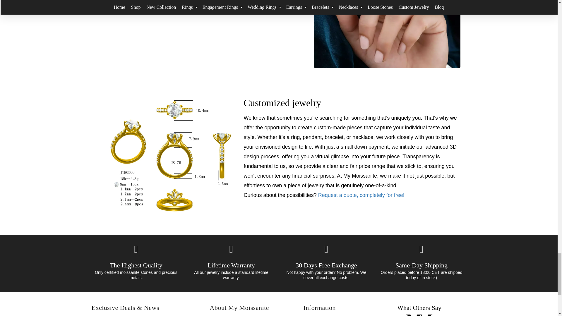  Describe the element at coordinates (419, 314) in the screenshot. I see `4.9 67 reviews` at that location.